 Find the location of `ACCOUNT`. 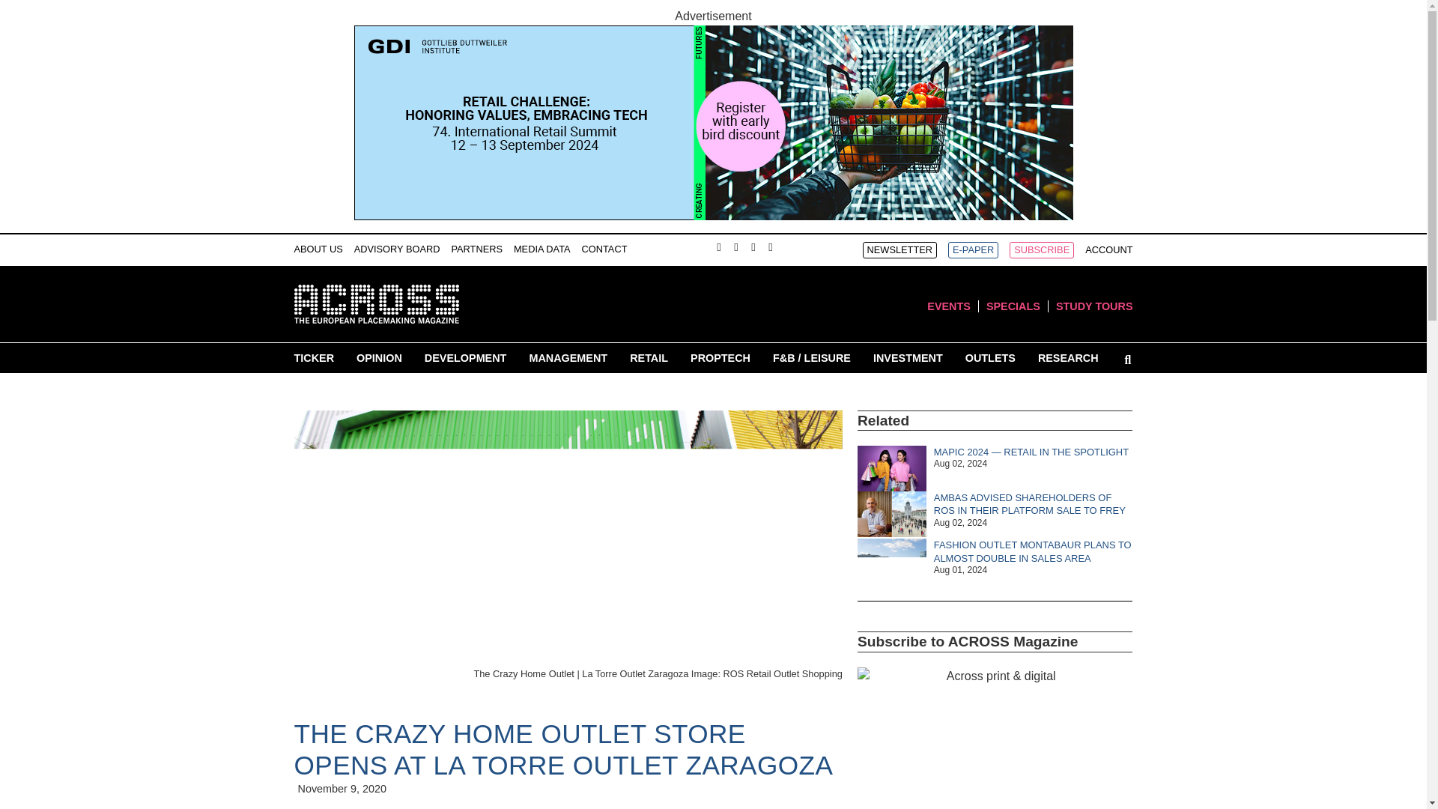

ACCOUNT is located at coordinates (1108, 249).